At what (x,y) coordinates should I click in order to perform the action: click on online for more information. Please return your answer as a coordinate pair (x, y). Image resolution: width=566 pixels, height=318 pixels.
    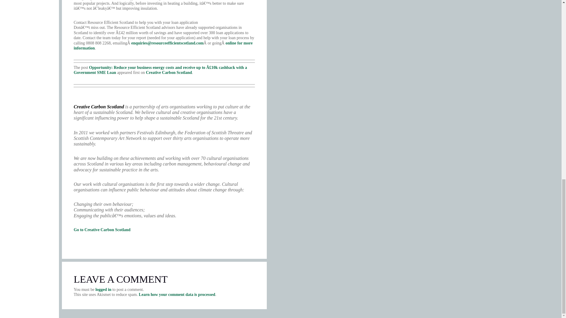
    Looking at the image, I should click on (163, 46).